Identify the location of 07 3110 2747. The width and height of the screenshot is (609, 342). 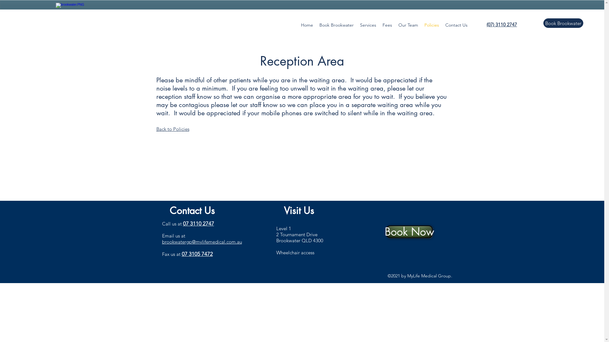
(198, 224).